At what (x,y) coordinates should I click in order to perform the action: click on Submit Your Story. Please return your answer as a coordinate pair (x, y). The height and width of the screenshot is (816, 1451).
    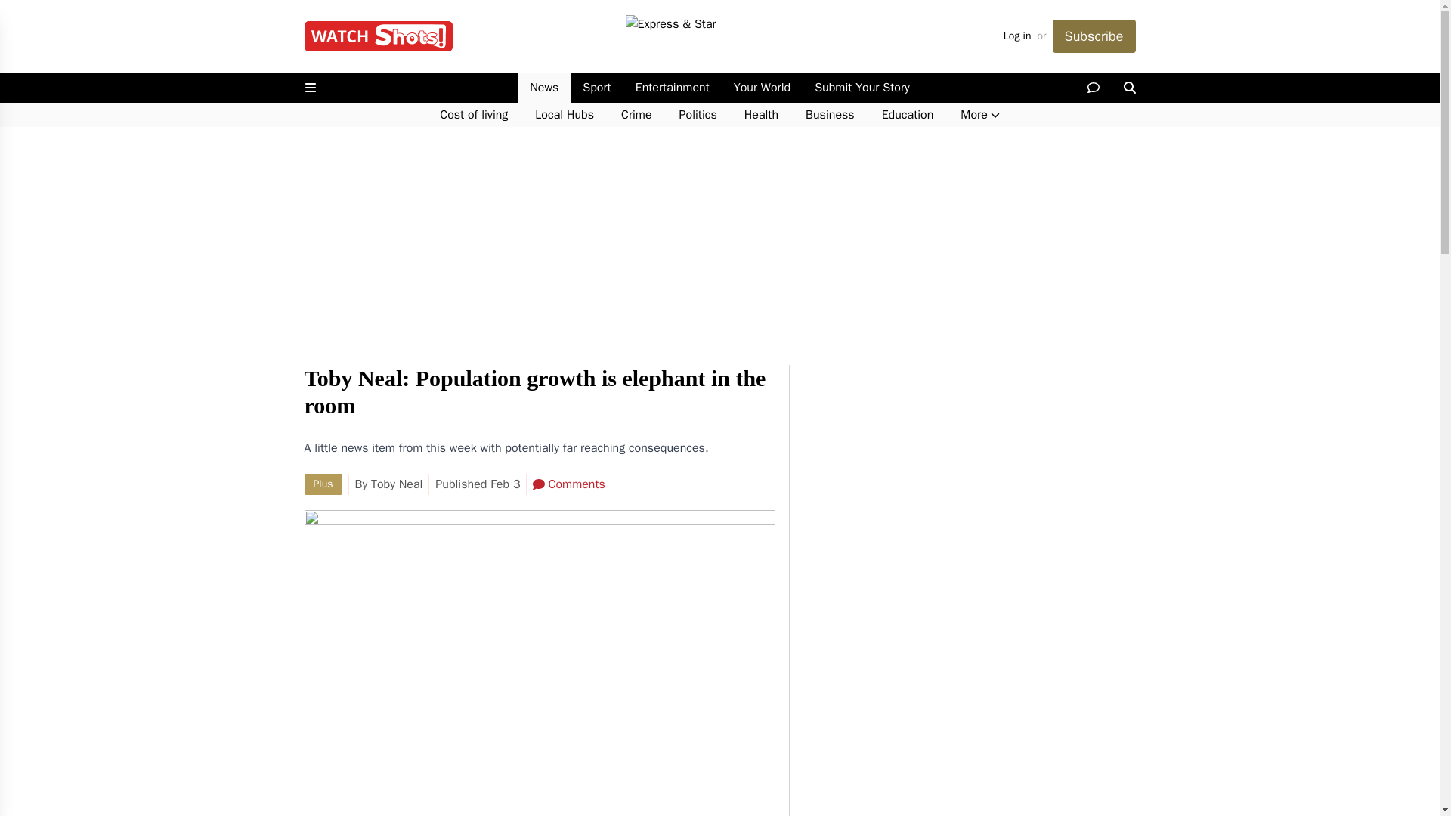
    Looking at the image, I should click on (862, 88).